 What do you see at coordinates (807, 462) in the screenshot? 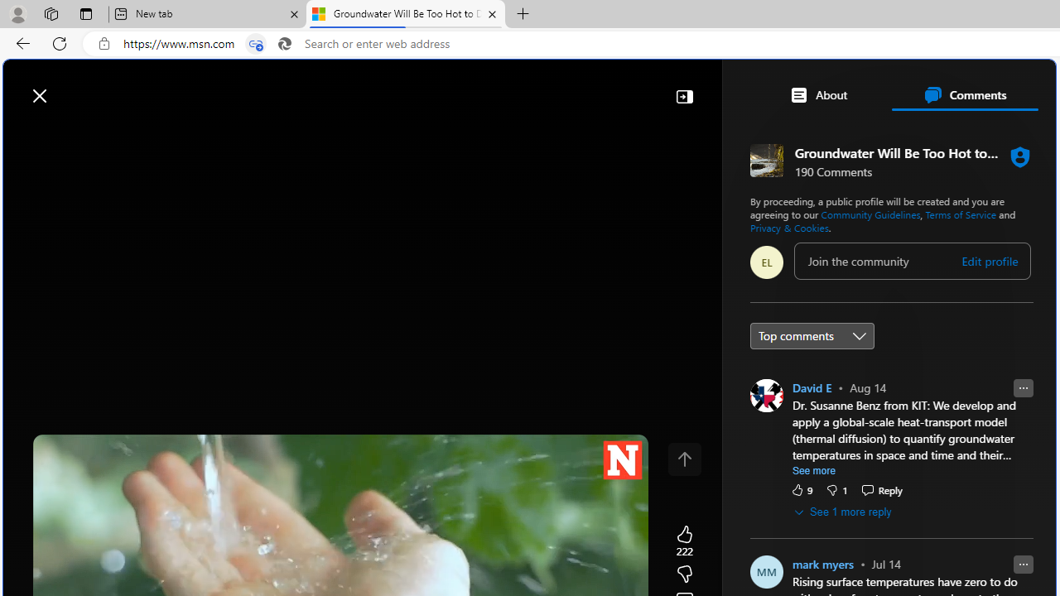
I see `ABC News` at bounding box center [807, 462].